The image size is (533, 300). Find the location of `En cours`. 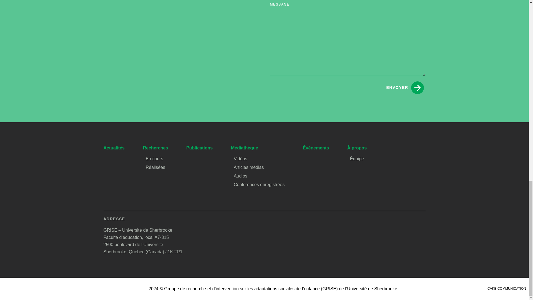

En cours is located at coordinates (154, 158).